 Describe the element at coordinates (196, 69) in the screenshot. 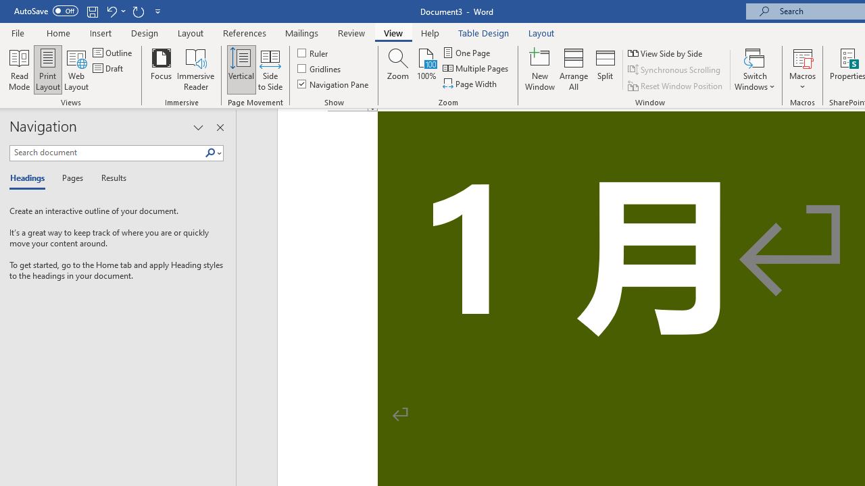

I see `Immersive Reader` at that location.